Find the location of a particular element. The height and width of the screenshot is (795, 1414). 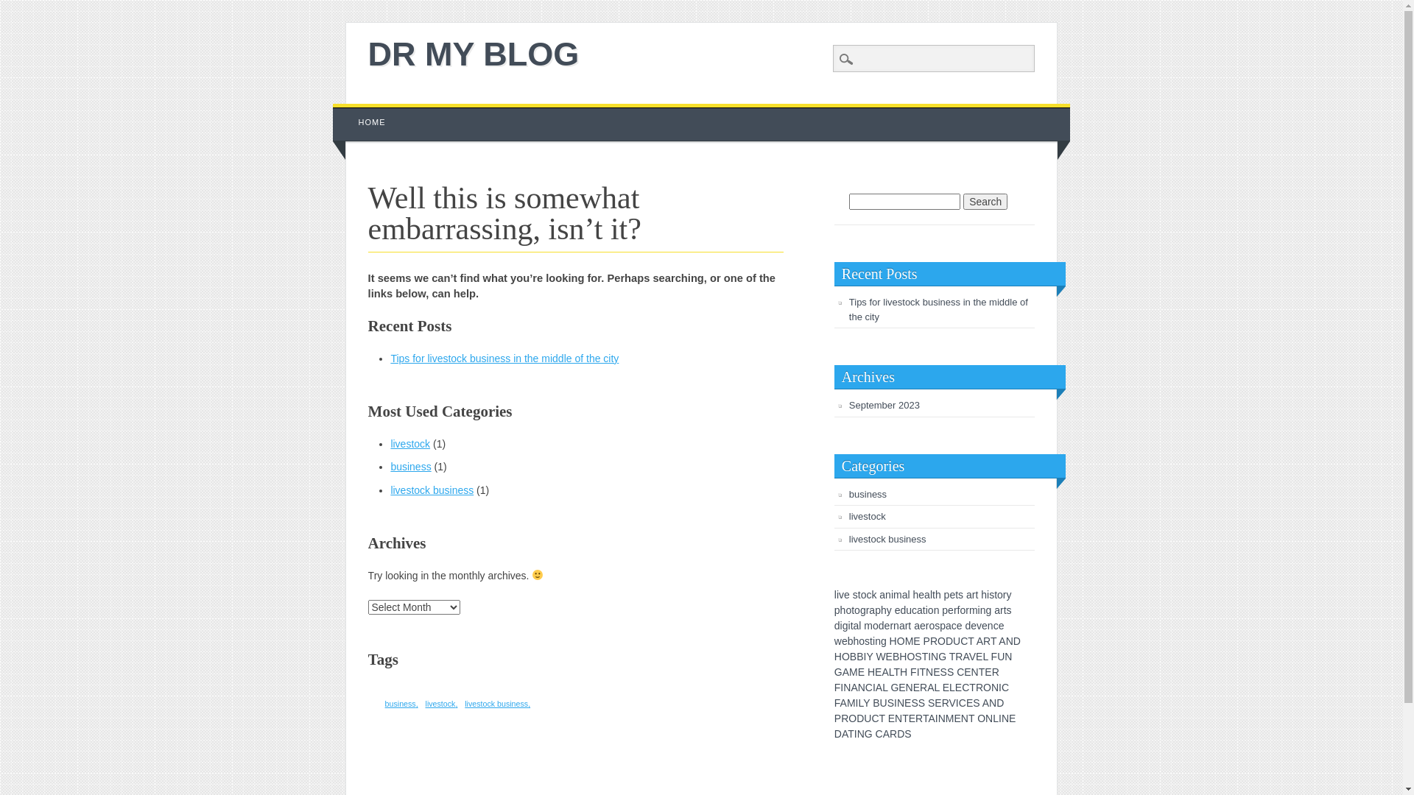

v is located at coordinates (979, 626).